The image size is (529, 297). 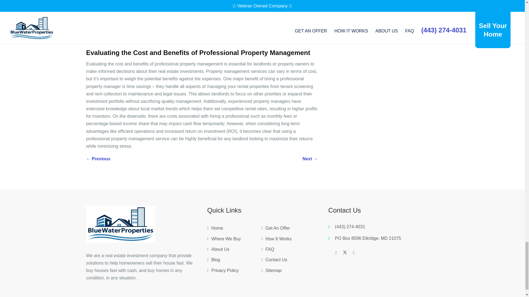 What do you see at coordinates (217, 229) in the screenshot?
I see `Home` at bounding box center [217, 229].